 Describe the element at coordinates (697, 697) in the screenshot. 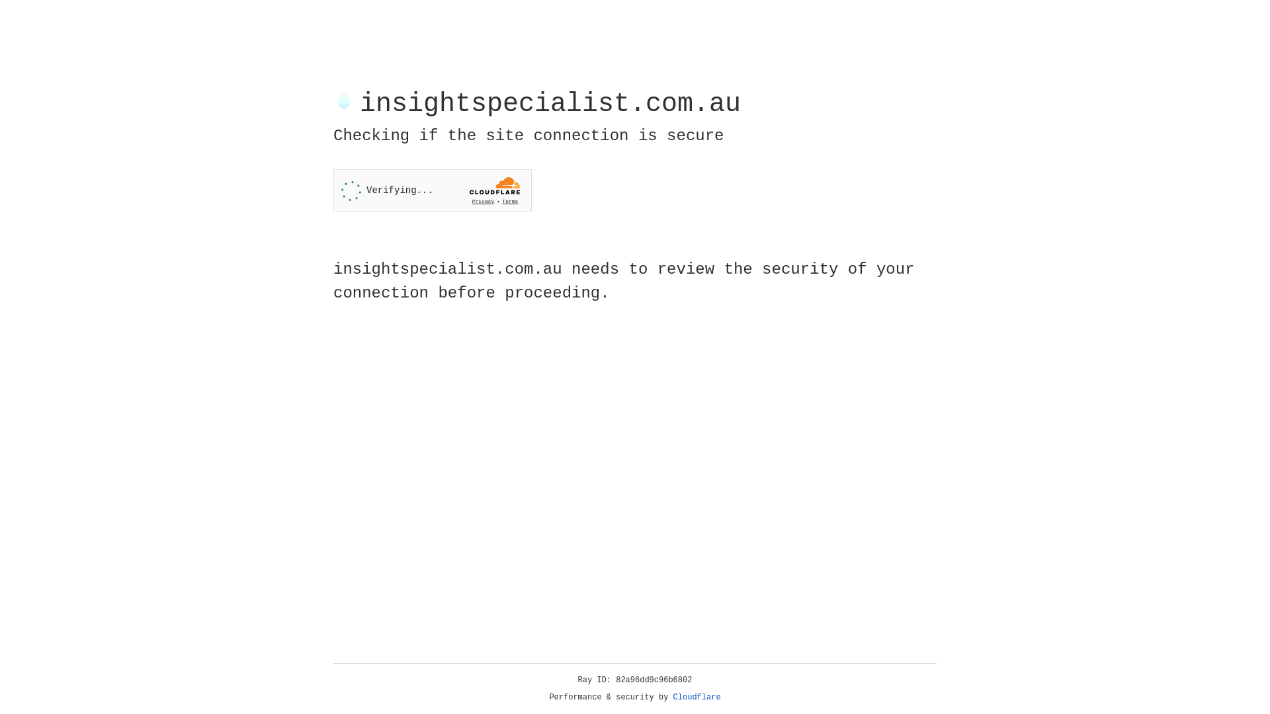

I see `Cloudflare` at that location.